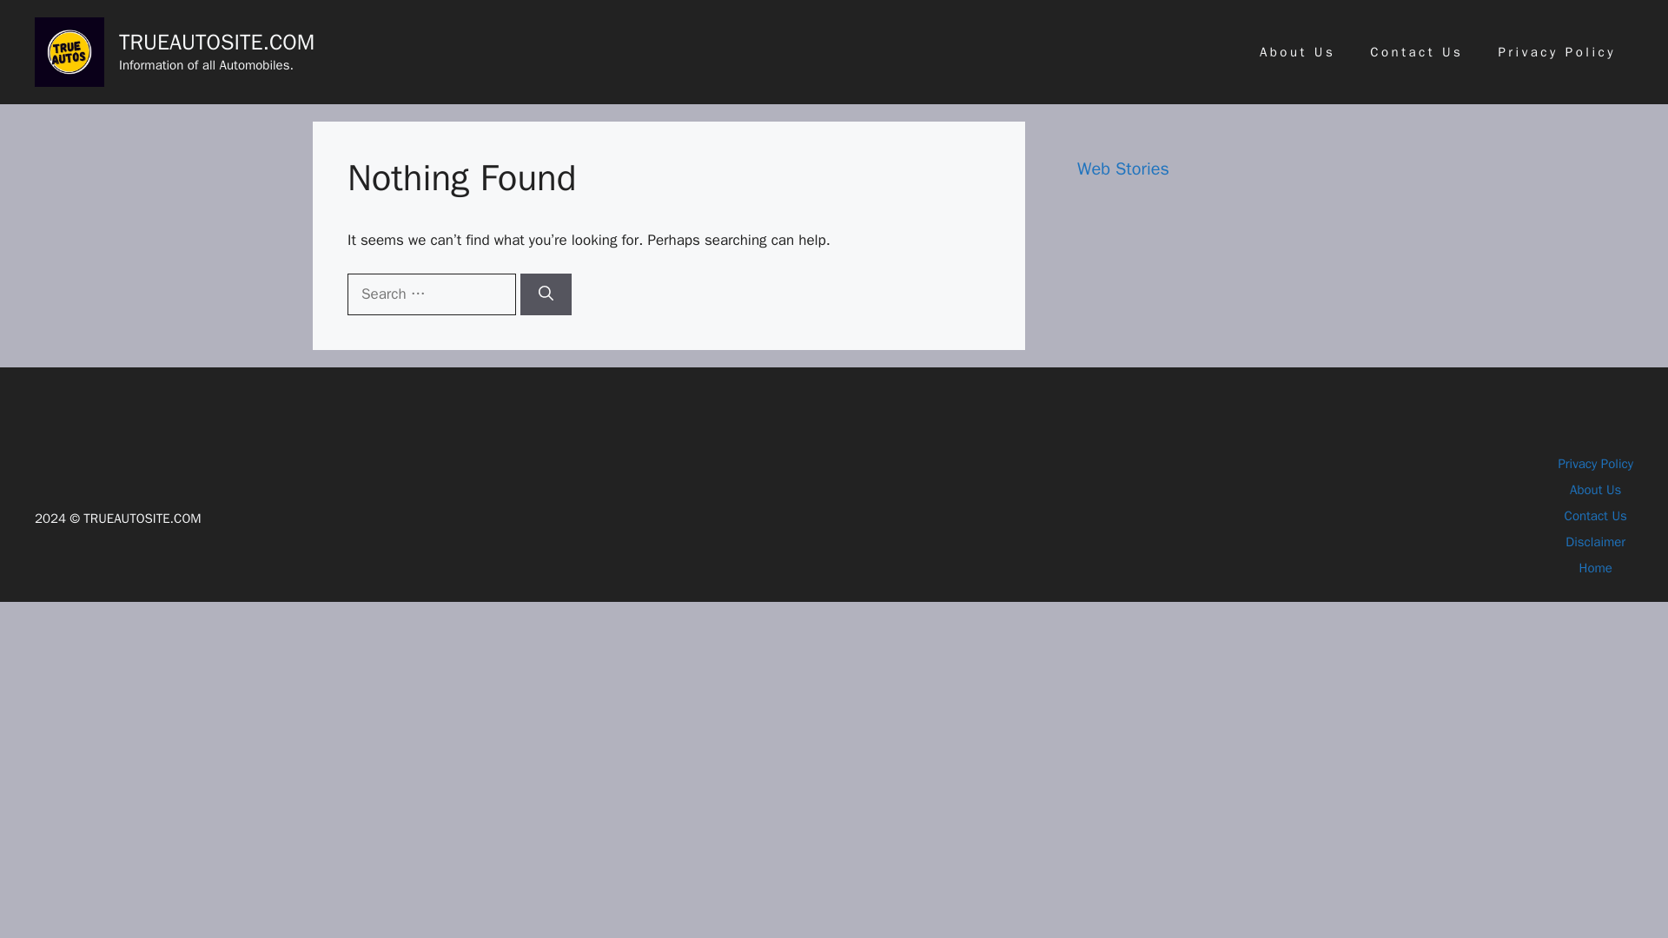  I want to click on Home, so click(1596, 568).